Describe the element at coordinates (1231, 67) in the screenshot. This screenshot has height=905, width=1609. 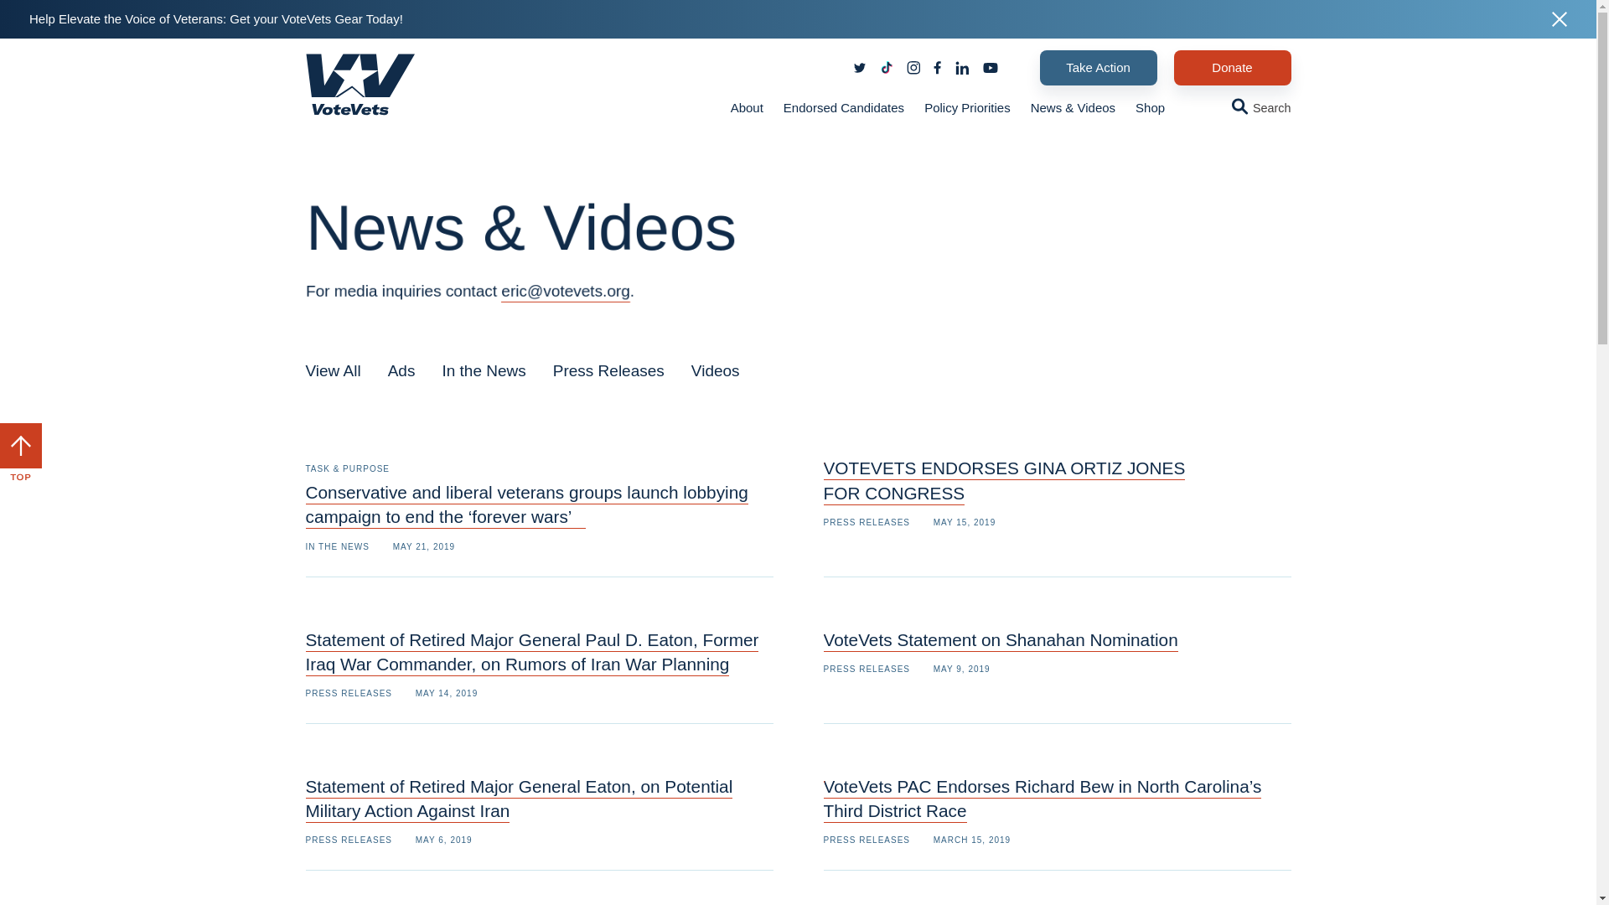
I see `View All` at that location.